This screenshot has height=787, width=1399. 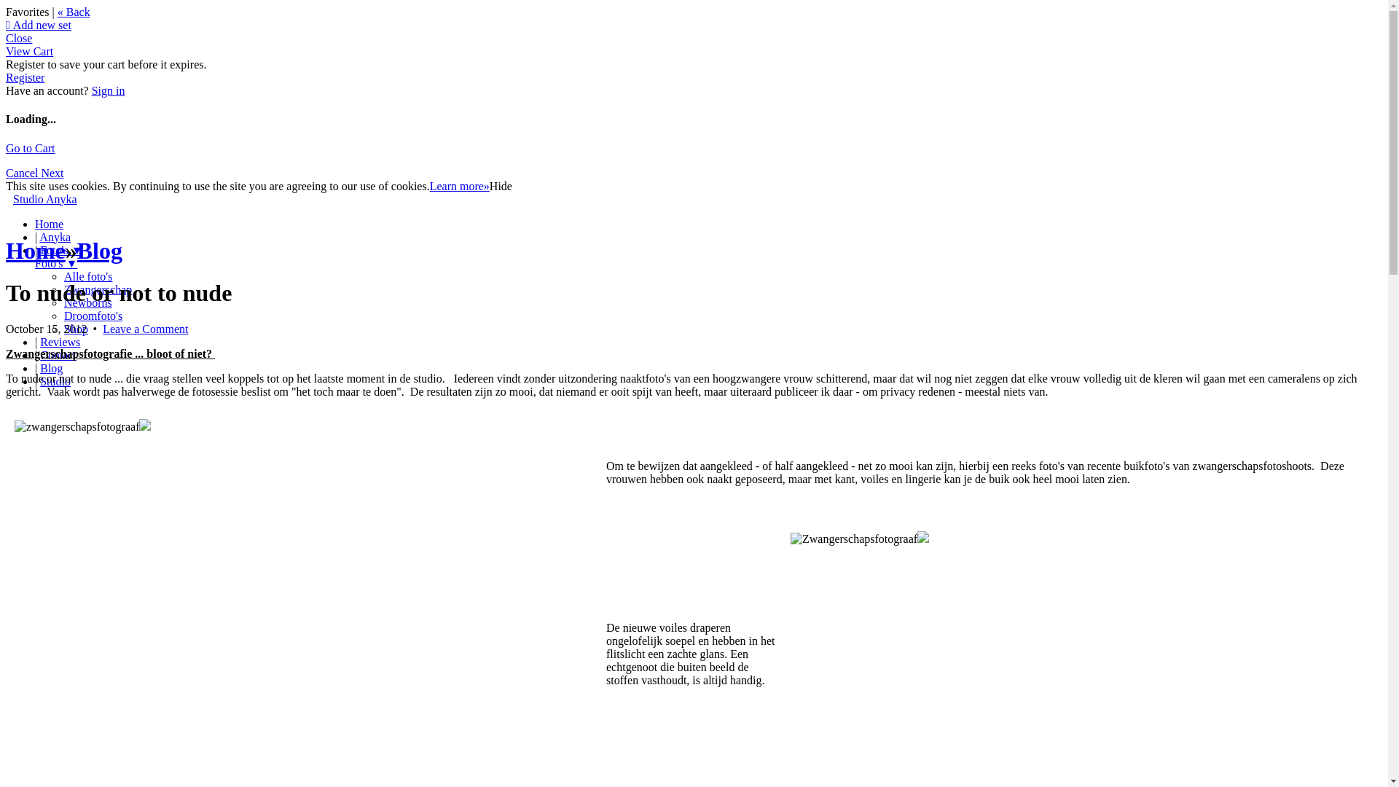 What do you see at coordinates (55, 382) in the screenshot?
I see `Studio` at bounding box center [55, 382].